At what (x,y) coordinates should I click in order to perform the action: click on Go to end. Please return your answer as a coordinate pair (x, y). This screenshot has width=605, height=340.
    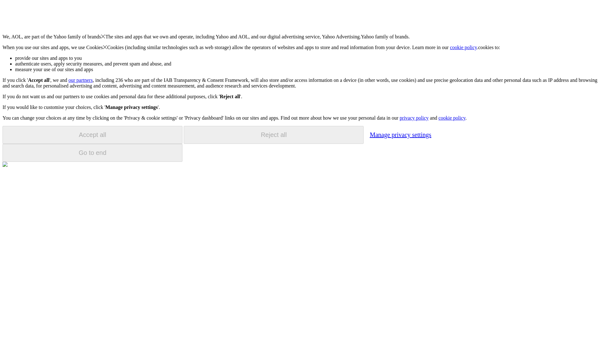
    Looking at the image, I should click on (92, 153).